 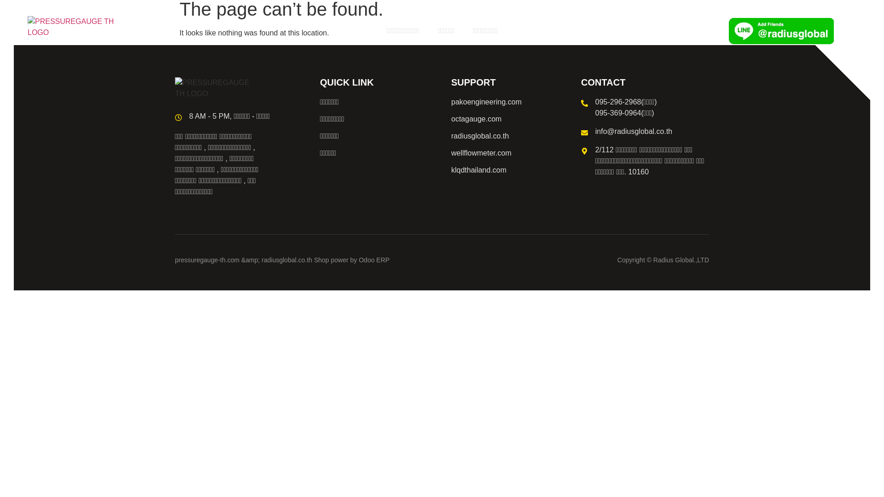 I want to click on pakoengineering.com, so click(x=511, y=102).